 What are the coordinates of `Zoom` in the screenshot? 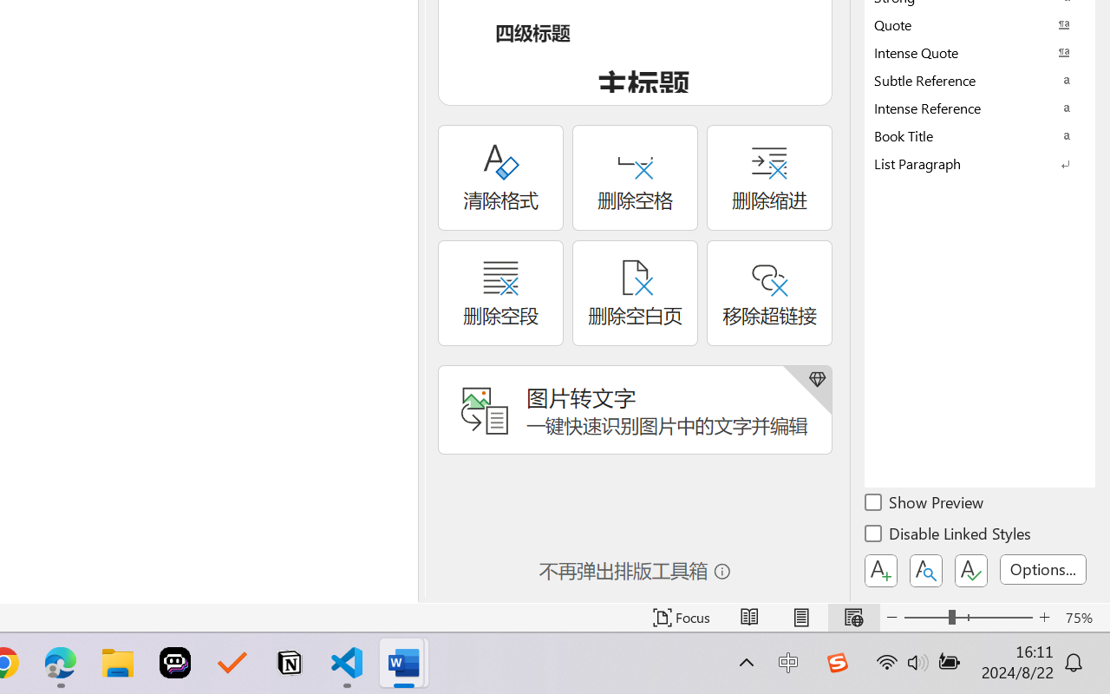 It's located at (968, 618).